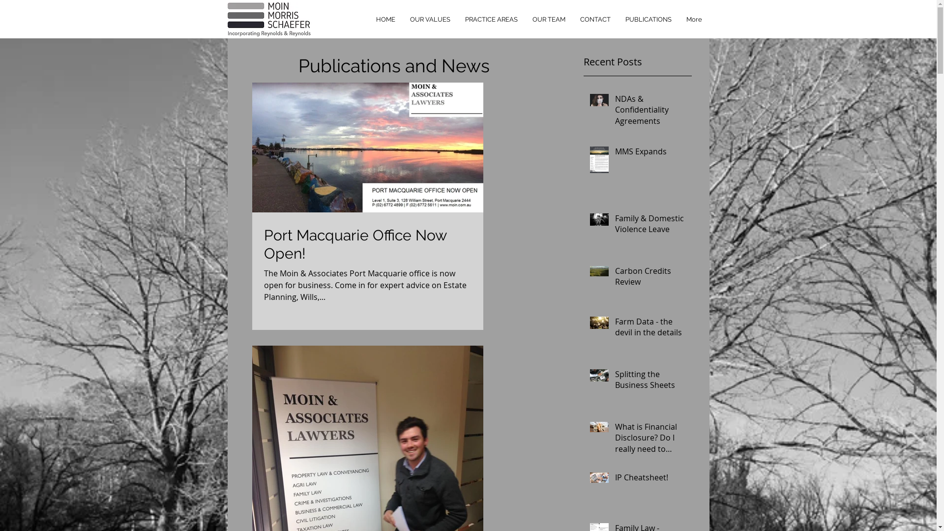 This screenshot has height=531, width=944. What do you see at coordinates (650, 112) in the screenshot?
I see `NDAs & Confidentiality Agreements` at bounding box center [650, 112].